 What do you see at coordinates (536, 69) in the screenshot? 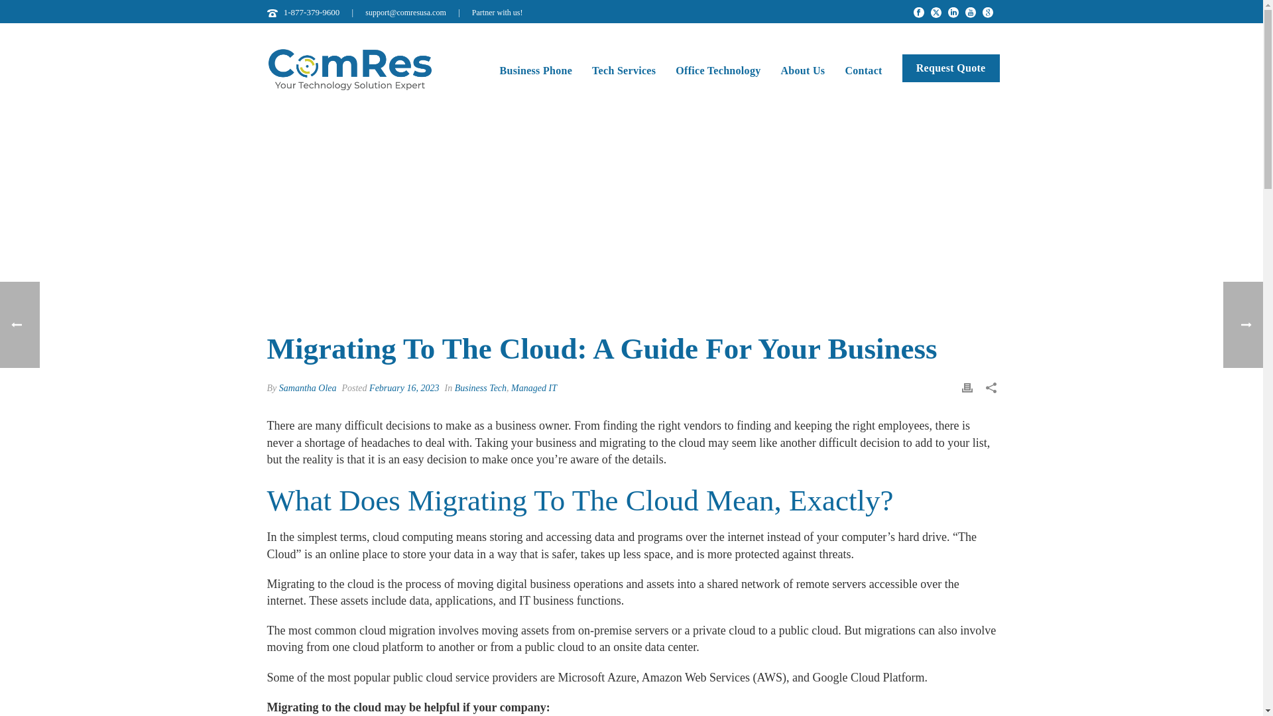
I see `Business Phone` at bounding box center [536, 69].